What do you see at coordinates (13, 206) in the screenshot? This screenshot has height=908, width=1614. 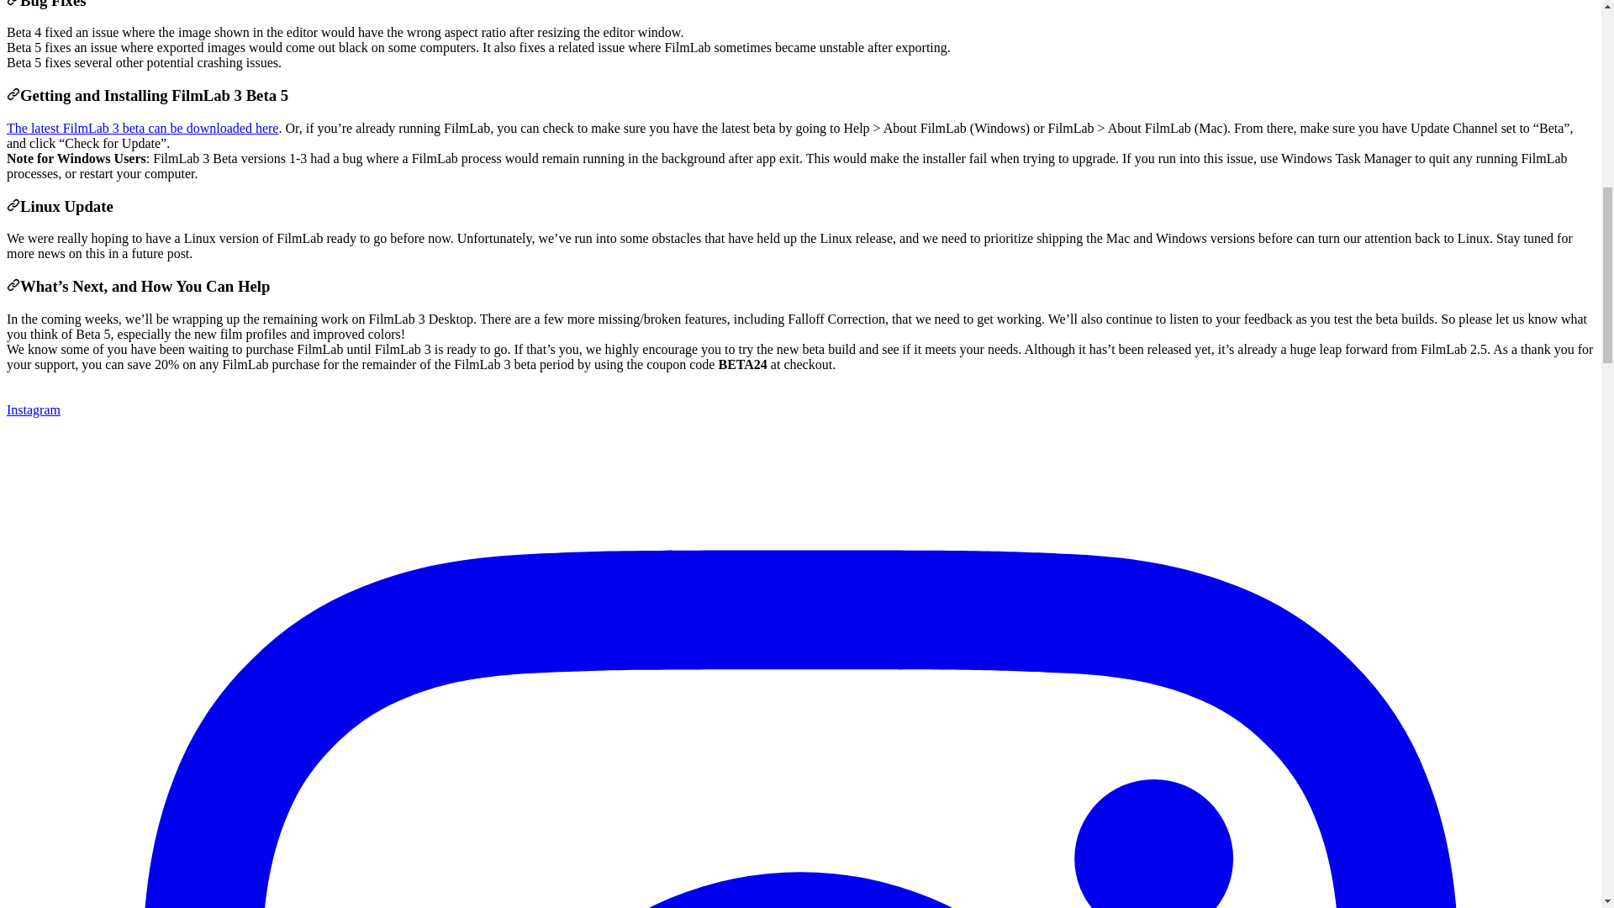 I see `Linux Update` at bounding box center [13, 206].